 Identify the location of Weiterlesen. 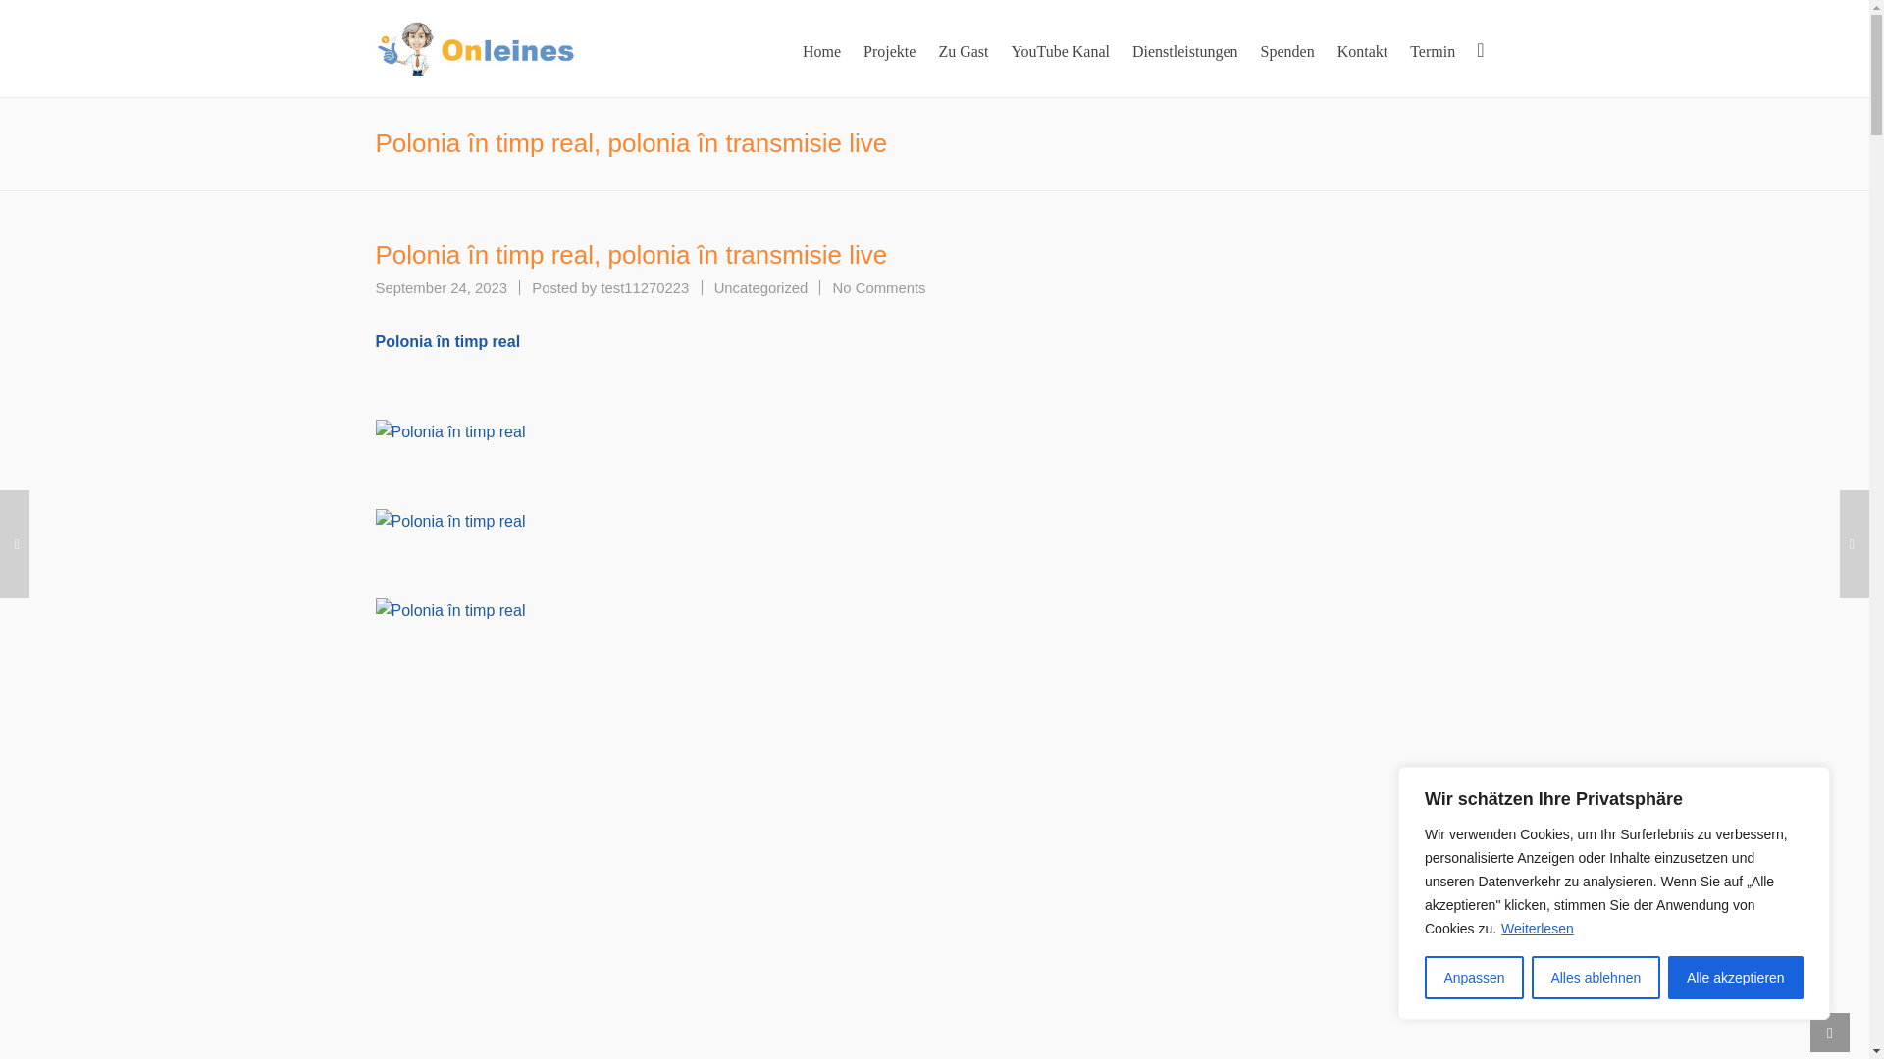
(1537, 928).